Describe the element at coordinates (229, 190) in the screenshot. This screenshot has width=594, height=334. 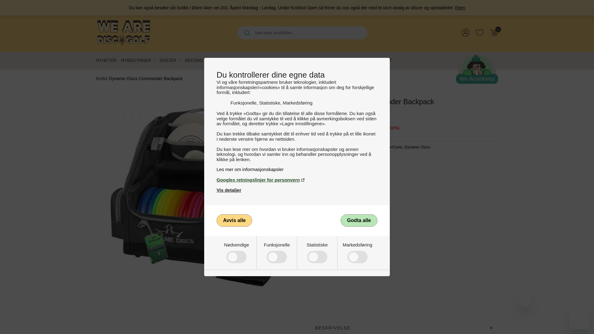
I see `Vis detaljer` at that location.